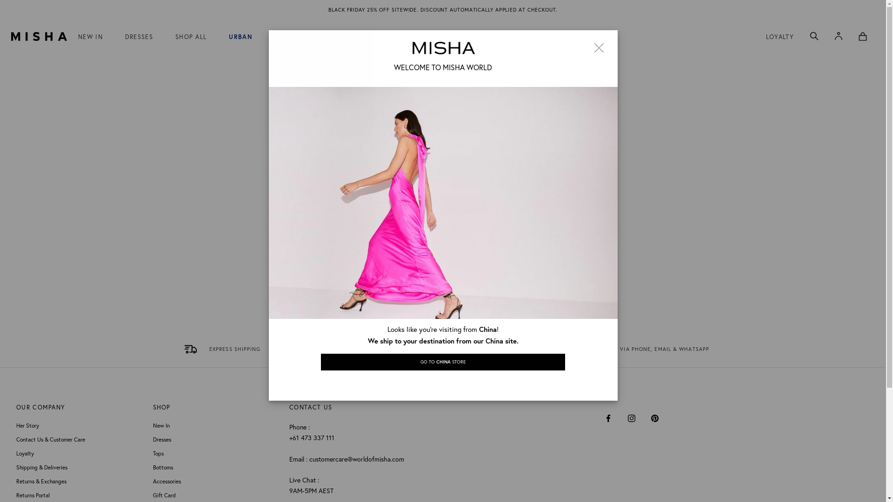  What do you see at coordinates (217, 440) in the screenshot?
I see `Dresses` at bounding box center [217, 440].